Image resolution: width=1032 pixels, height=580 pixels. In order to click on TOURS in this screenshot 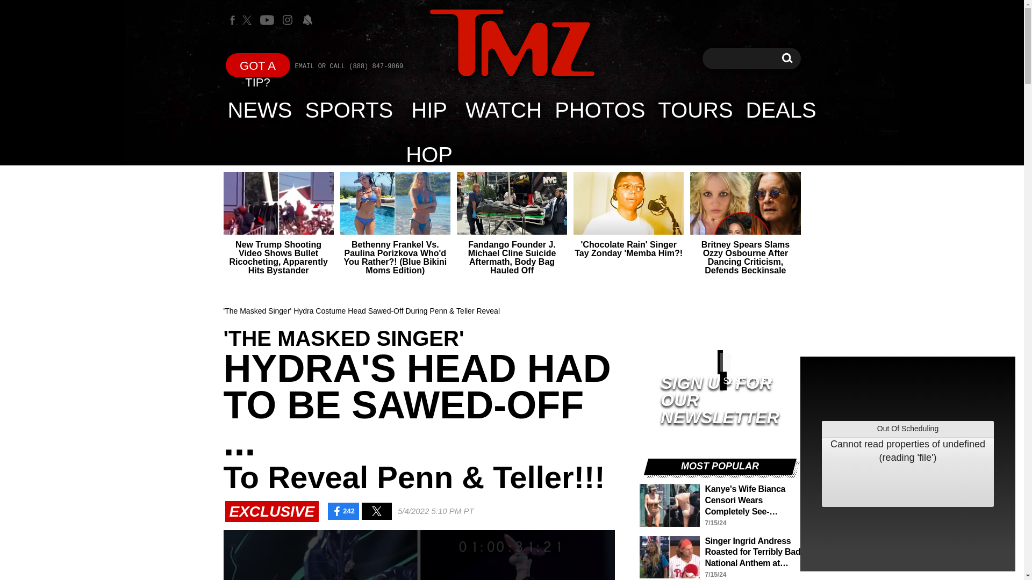, I will do `click(260, 110)`.